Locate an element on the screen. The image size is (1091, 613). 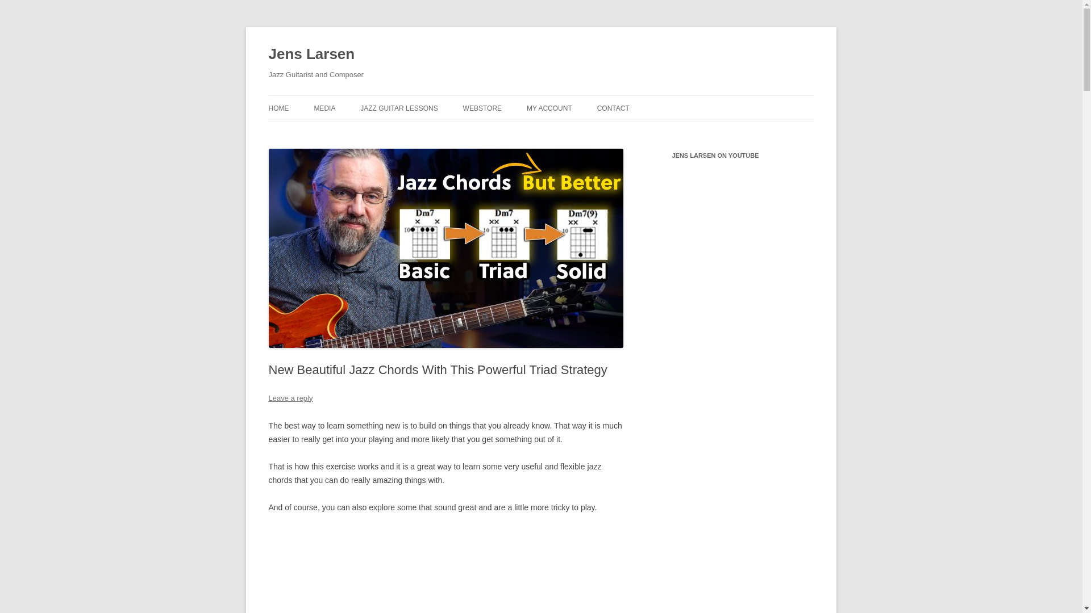
Leave a reply is located at coordinates (290, 398).